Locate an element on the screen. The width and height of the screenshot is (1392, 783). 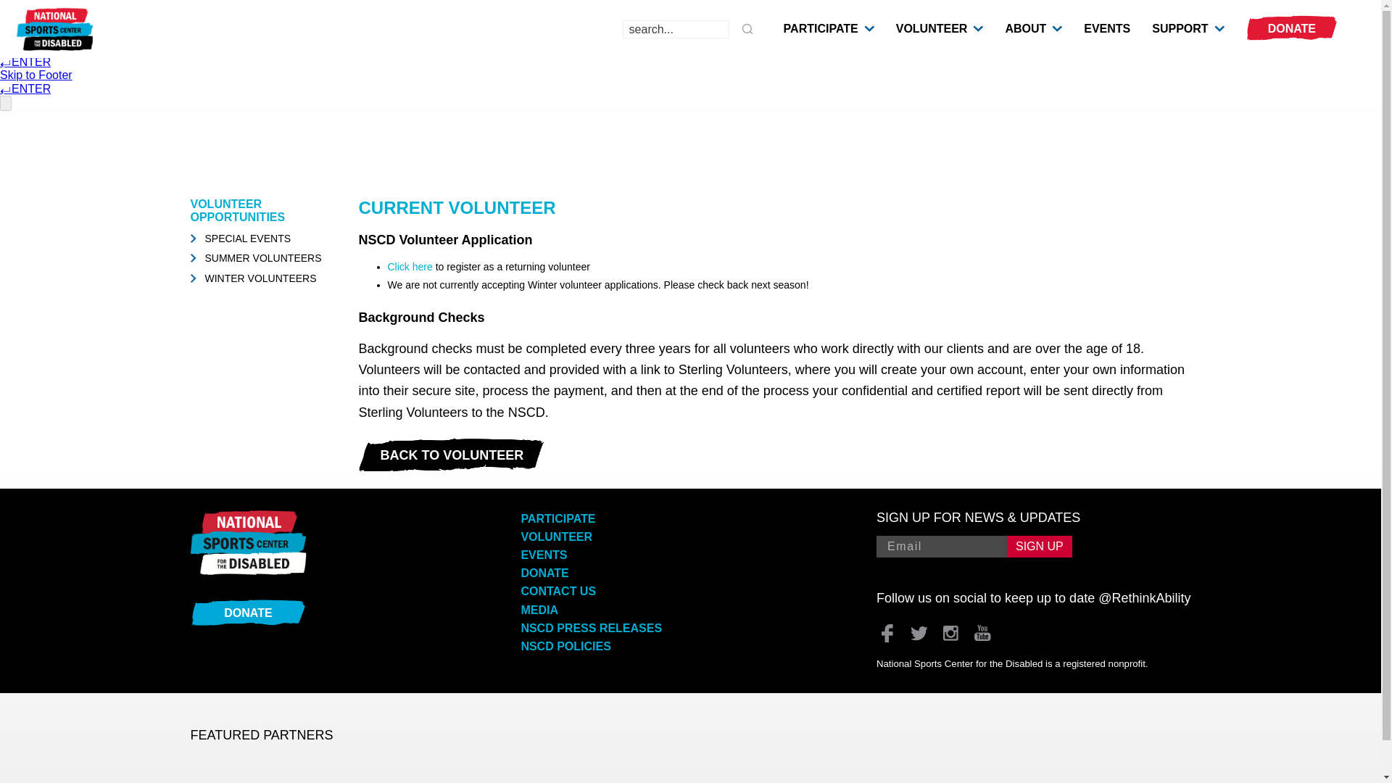
VOLUNTEER is located at coordinates (932, 28).